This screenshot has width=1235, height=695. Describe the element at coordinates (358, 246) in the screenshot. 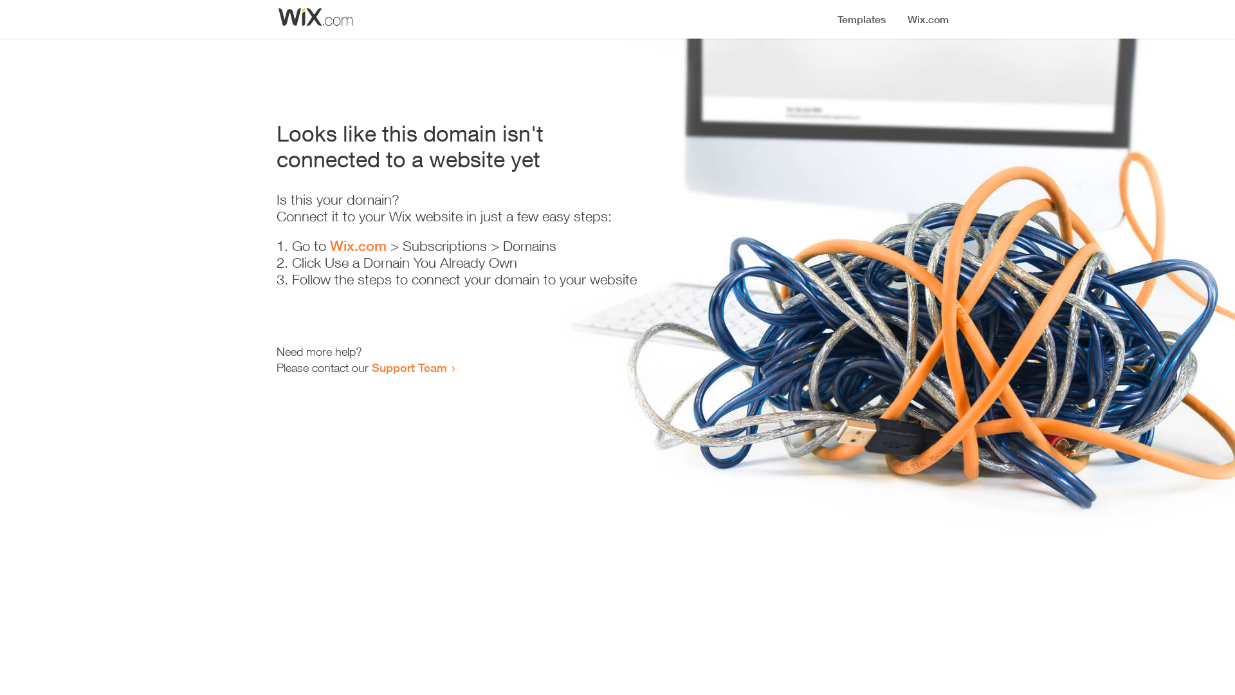

I see `Wix.com` at that location.